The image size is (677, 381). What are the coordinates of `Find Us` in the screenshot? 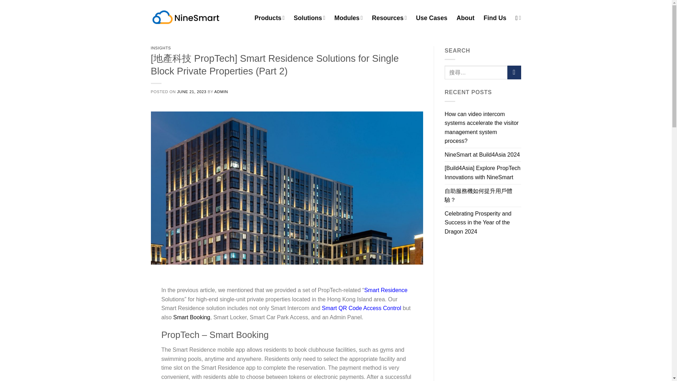 It's located at (495, 18).